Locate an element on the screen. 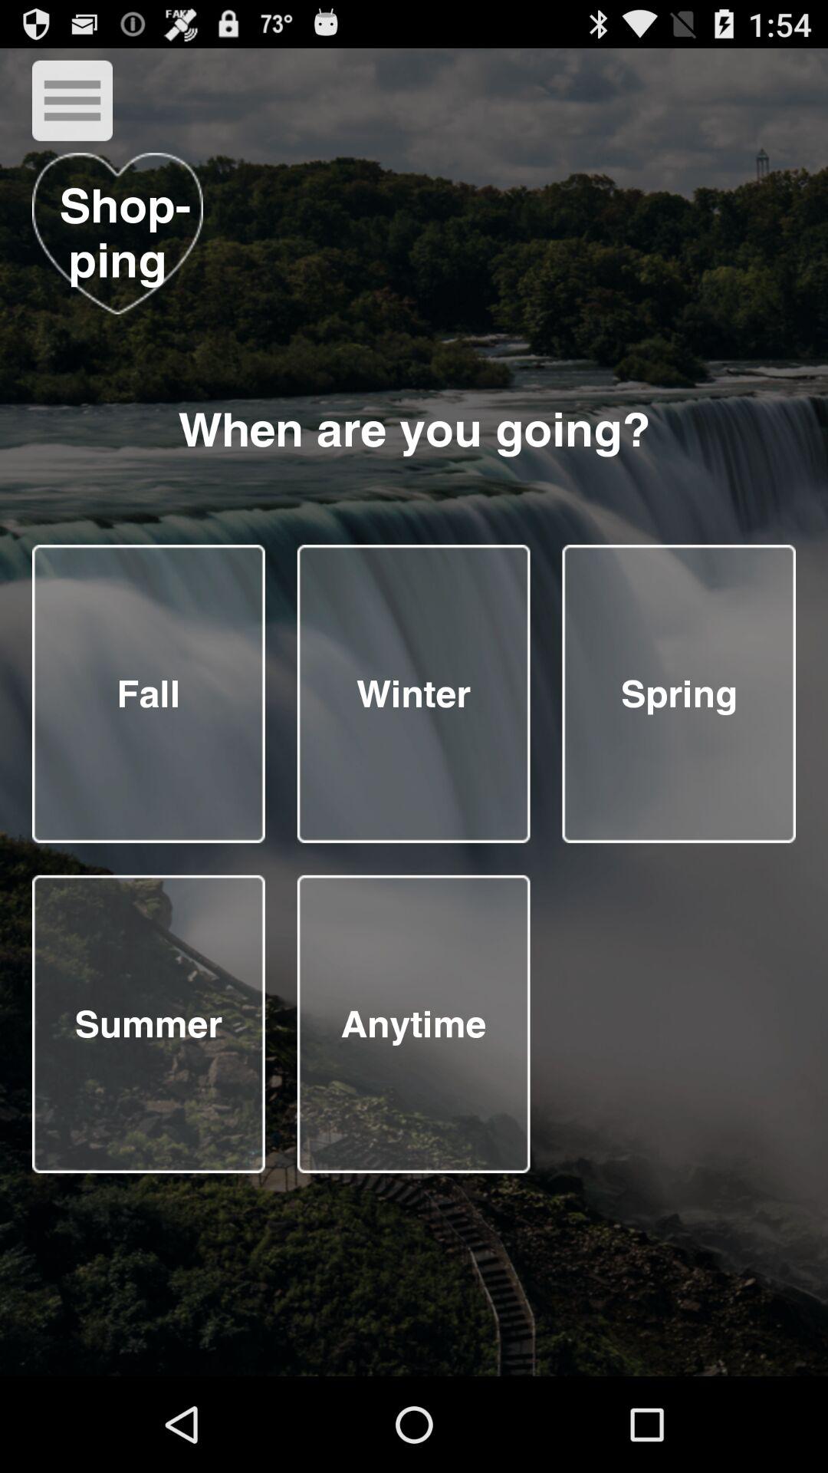  select the fall season is located at coordinates (149, 694).